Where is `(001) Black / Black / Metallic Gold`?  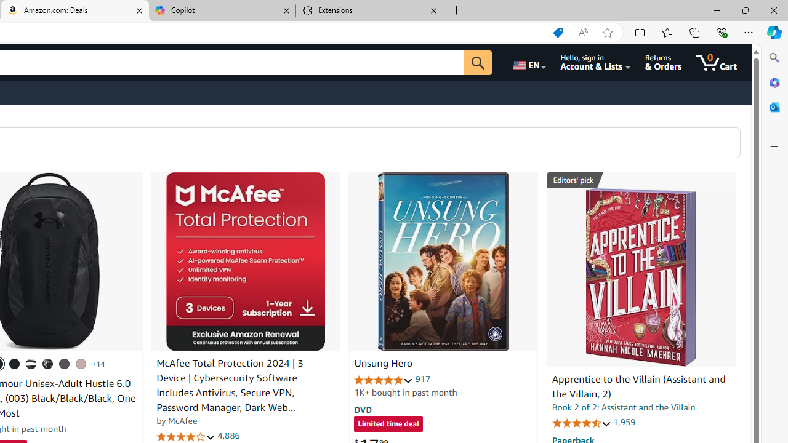 (001) Black / Black / Metallic Gold is located at coordinates (15, 364).